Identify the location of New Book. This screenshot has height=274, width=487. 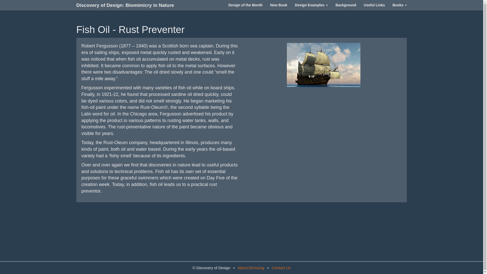
(279, 5).